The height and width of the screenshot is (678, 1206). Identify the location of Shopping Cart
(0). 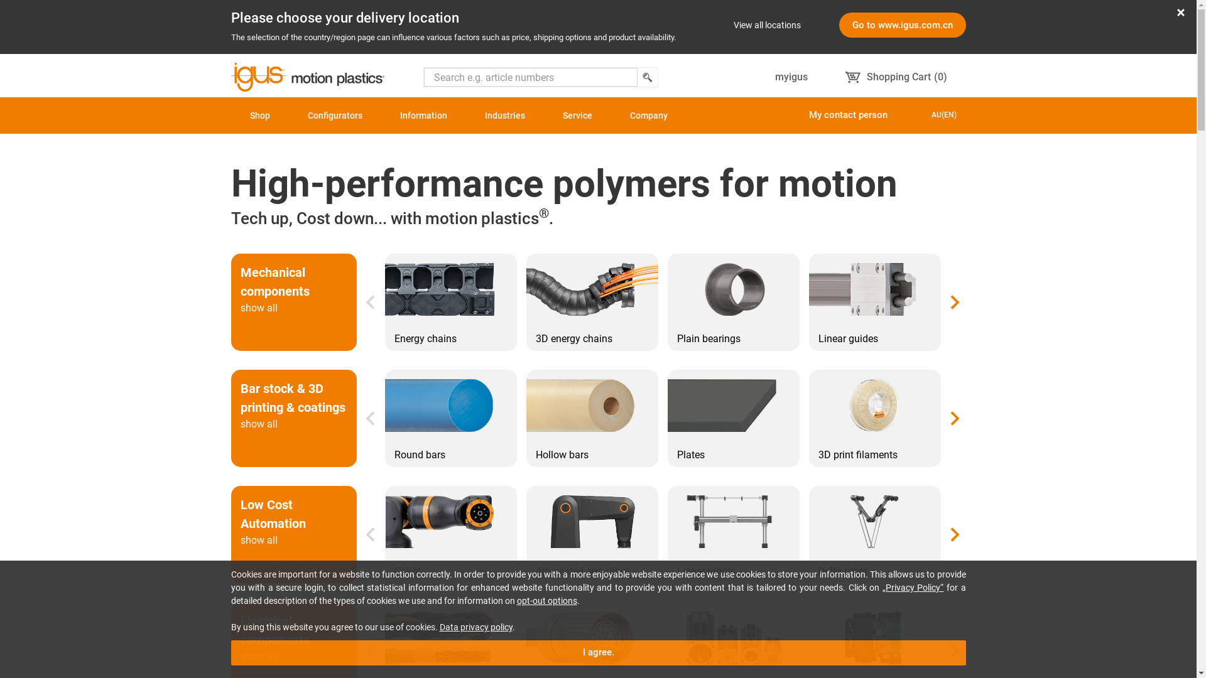
(896, 77).